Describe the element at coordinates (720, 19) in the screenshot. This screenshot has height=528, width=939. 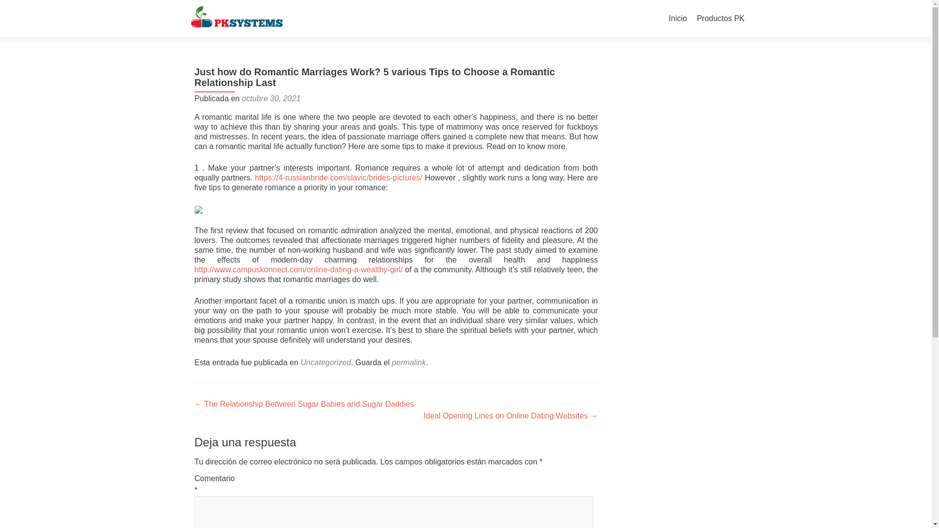
I see `Productos PK` at that location.